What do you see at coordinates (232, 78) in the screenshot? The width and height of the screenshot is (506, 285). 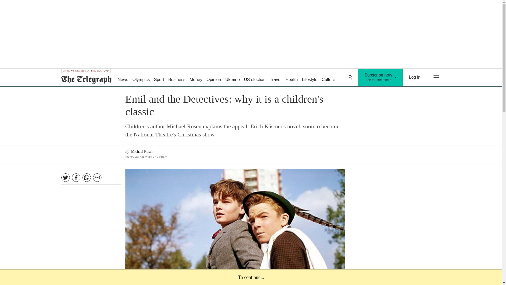 I see `Ukraine` at bounding box center [232, 78].